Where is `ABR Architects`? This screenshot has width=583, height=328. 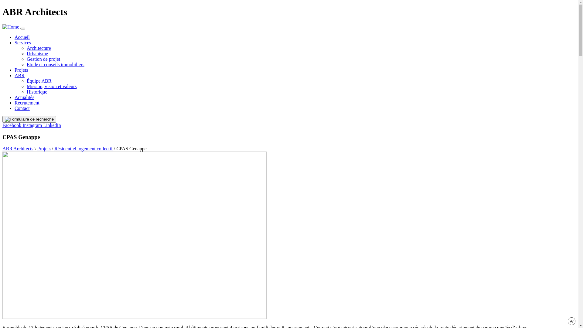 ABR Architects is located at coordinates (18, 149).